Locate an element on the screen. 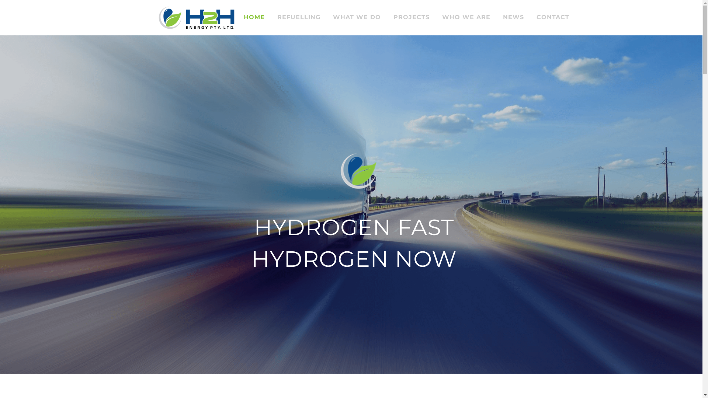 The width and height of the screenshot is (708, 398). HOME is located at coordinates (254, 18).